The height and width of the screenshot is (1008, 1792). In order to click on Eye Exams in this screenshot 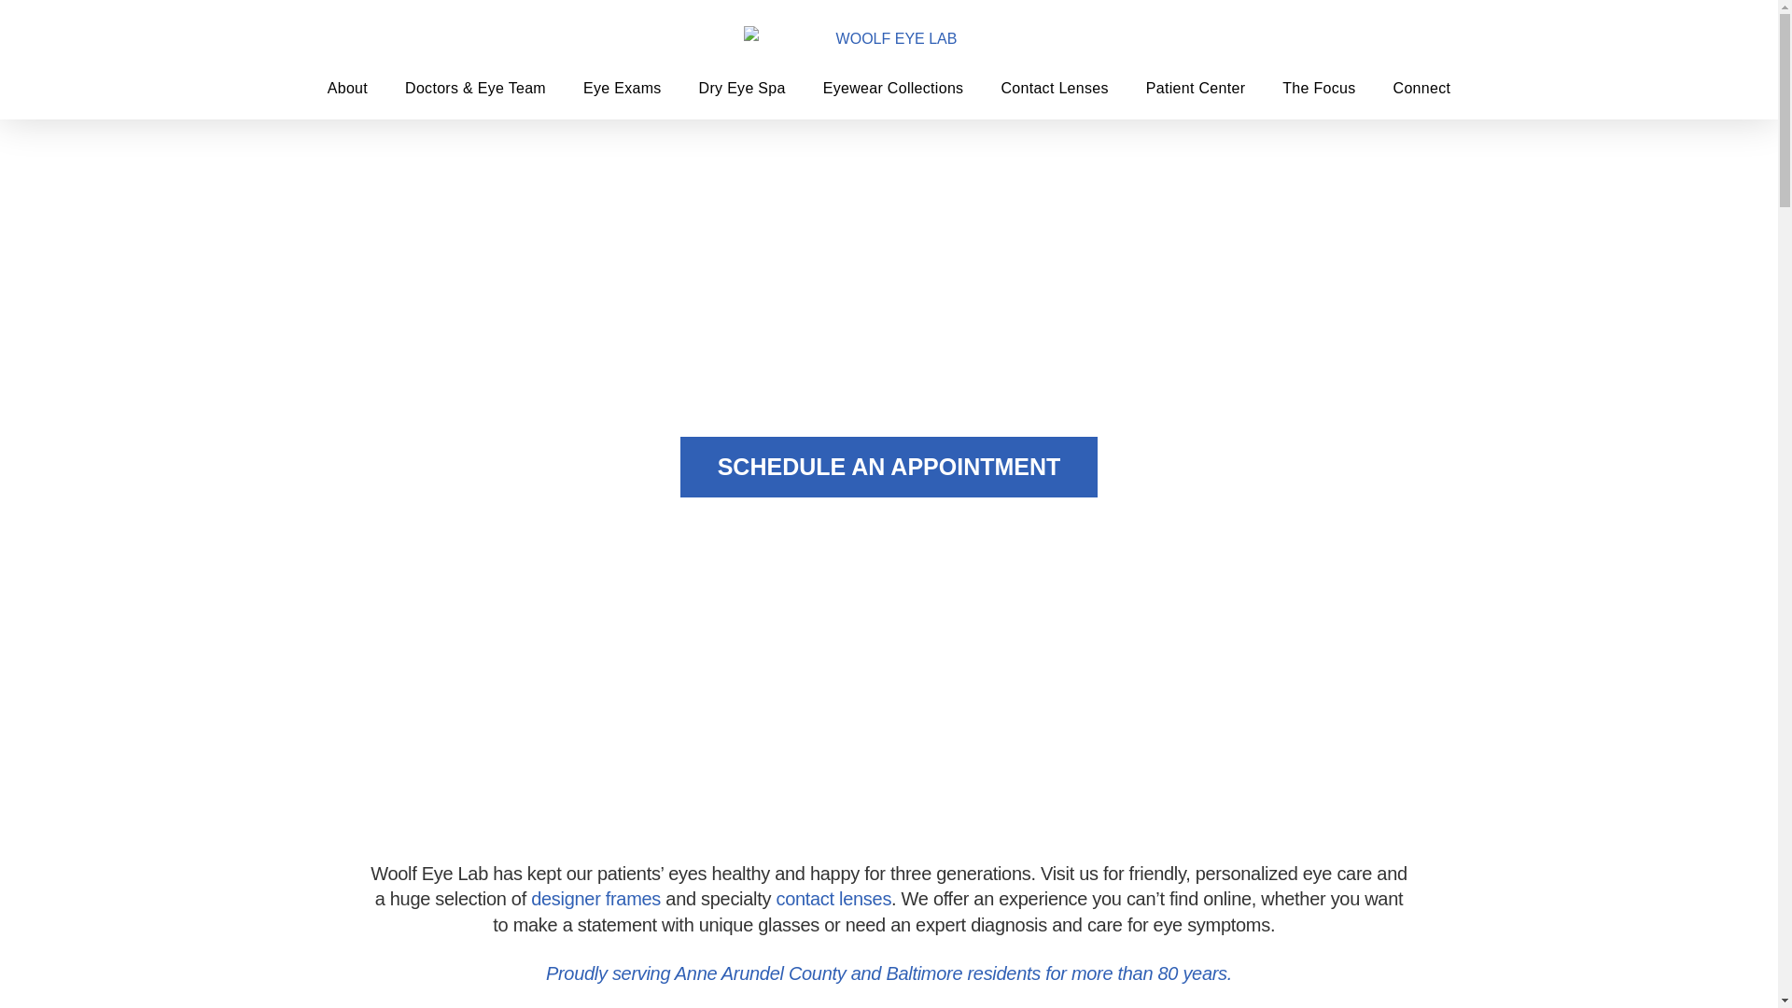, I will do `click(622, 88)`.